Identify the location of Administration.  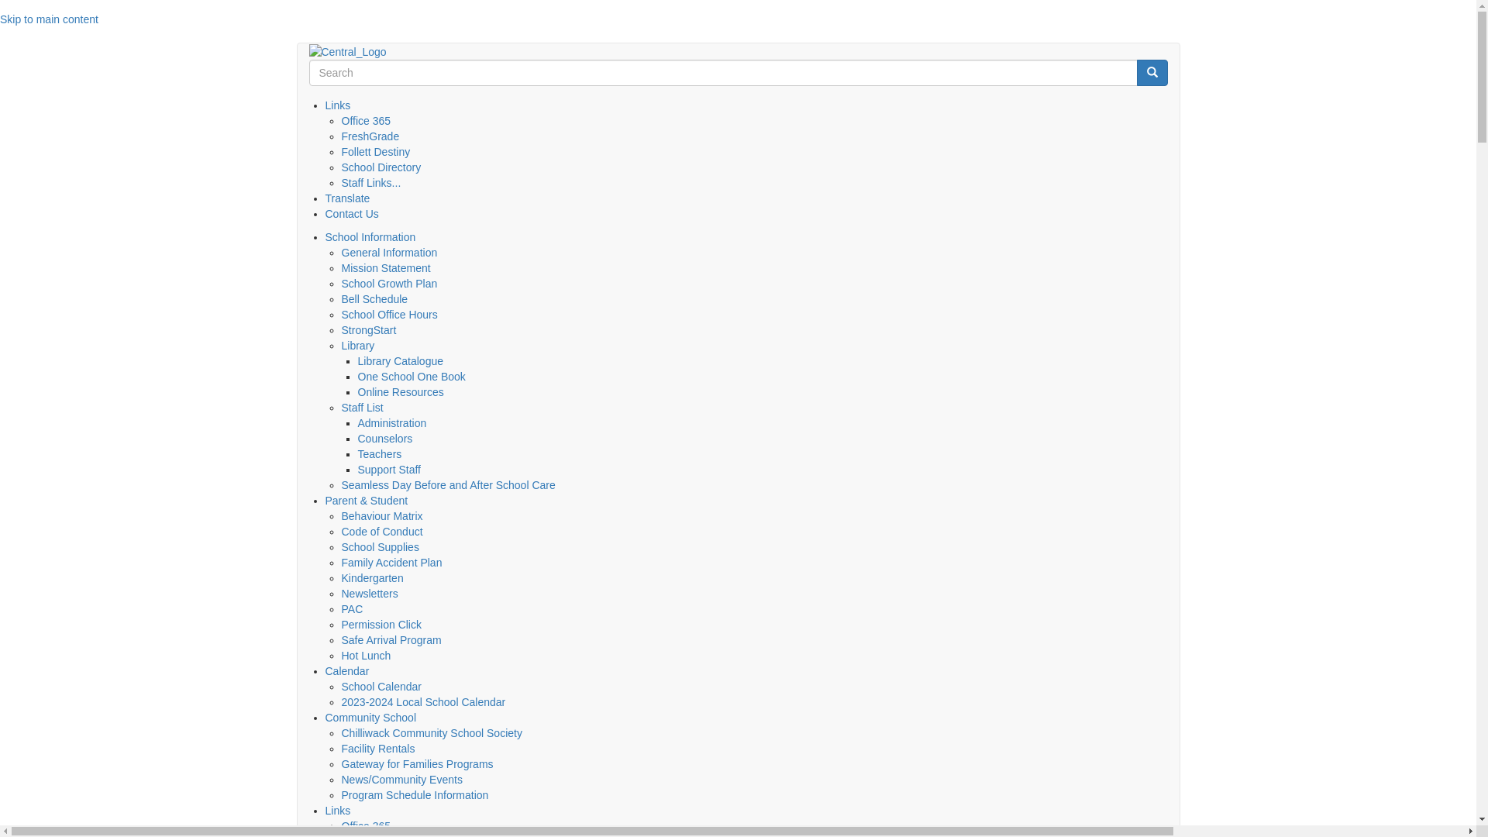
(392, 423).